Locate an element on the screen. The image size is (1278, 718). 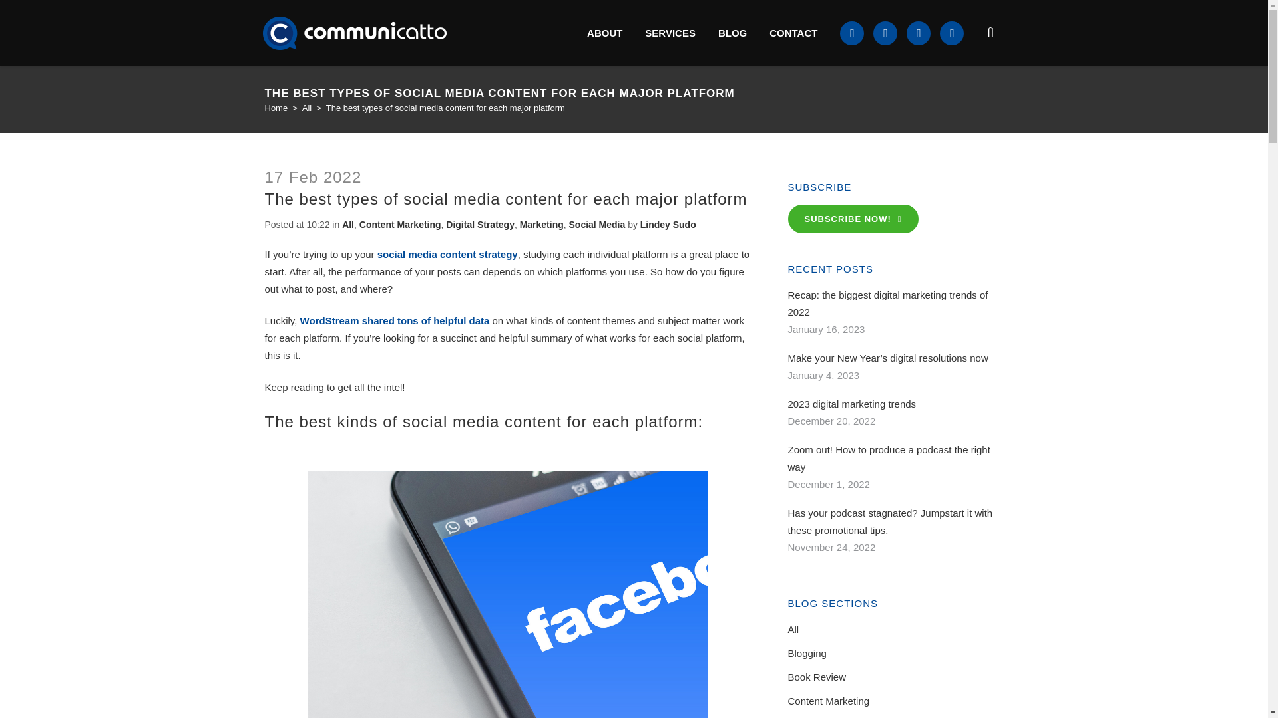
WordStream shared tons of helpful data is located at coordinates (395, 320).